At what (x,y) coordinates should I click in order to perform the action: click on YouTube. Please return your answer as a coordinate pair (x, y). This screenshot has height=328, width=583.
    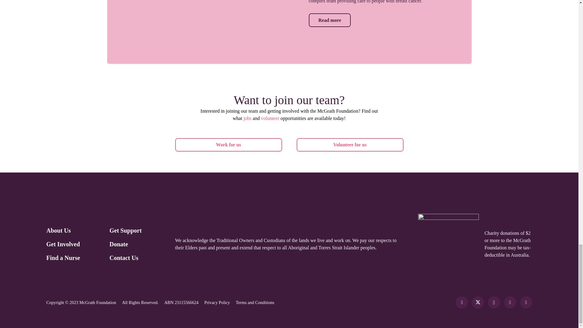
    Looking at the image, I should click on (526, 302).